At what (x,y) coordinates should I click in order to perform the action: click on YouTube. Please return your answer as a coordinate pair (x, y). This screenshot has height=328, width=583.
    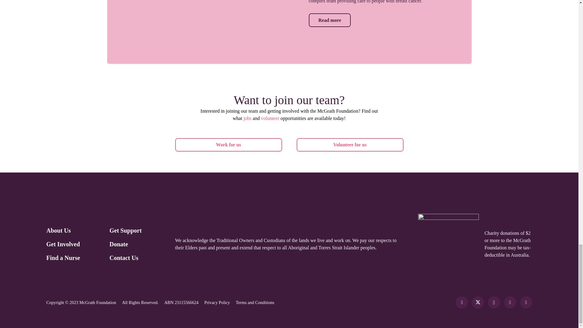
    Looking at the image, I should click on (526, 302).